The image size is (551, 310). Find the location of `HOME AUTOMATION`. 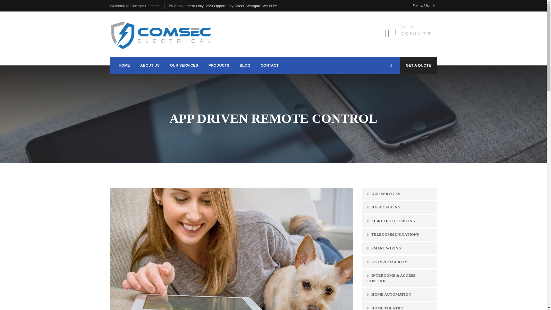

HOME AUTOMATION is located at coordinates (399, 294).